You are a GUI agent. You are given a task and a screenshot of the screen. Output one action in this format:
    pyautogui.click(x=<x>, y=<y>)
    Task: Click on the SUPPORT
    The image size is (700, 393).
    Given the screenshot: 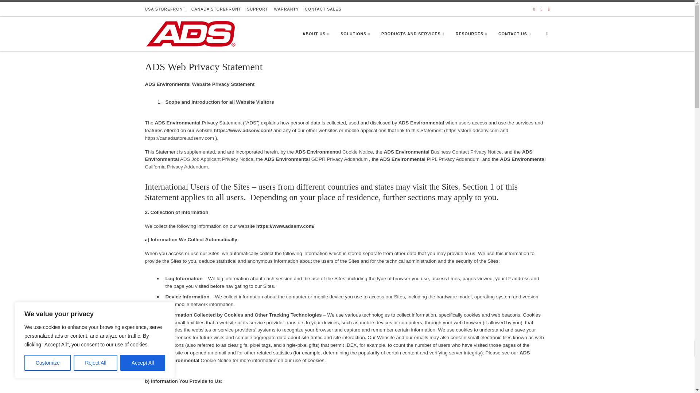 What is the action you would take?
    pyautogui.click(x=257, y=9)
    